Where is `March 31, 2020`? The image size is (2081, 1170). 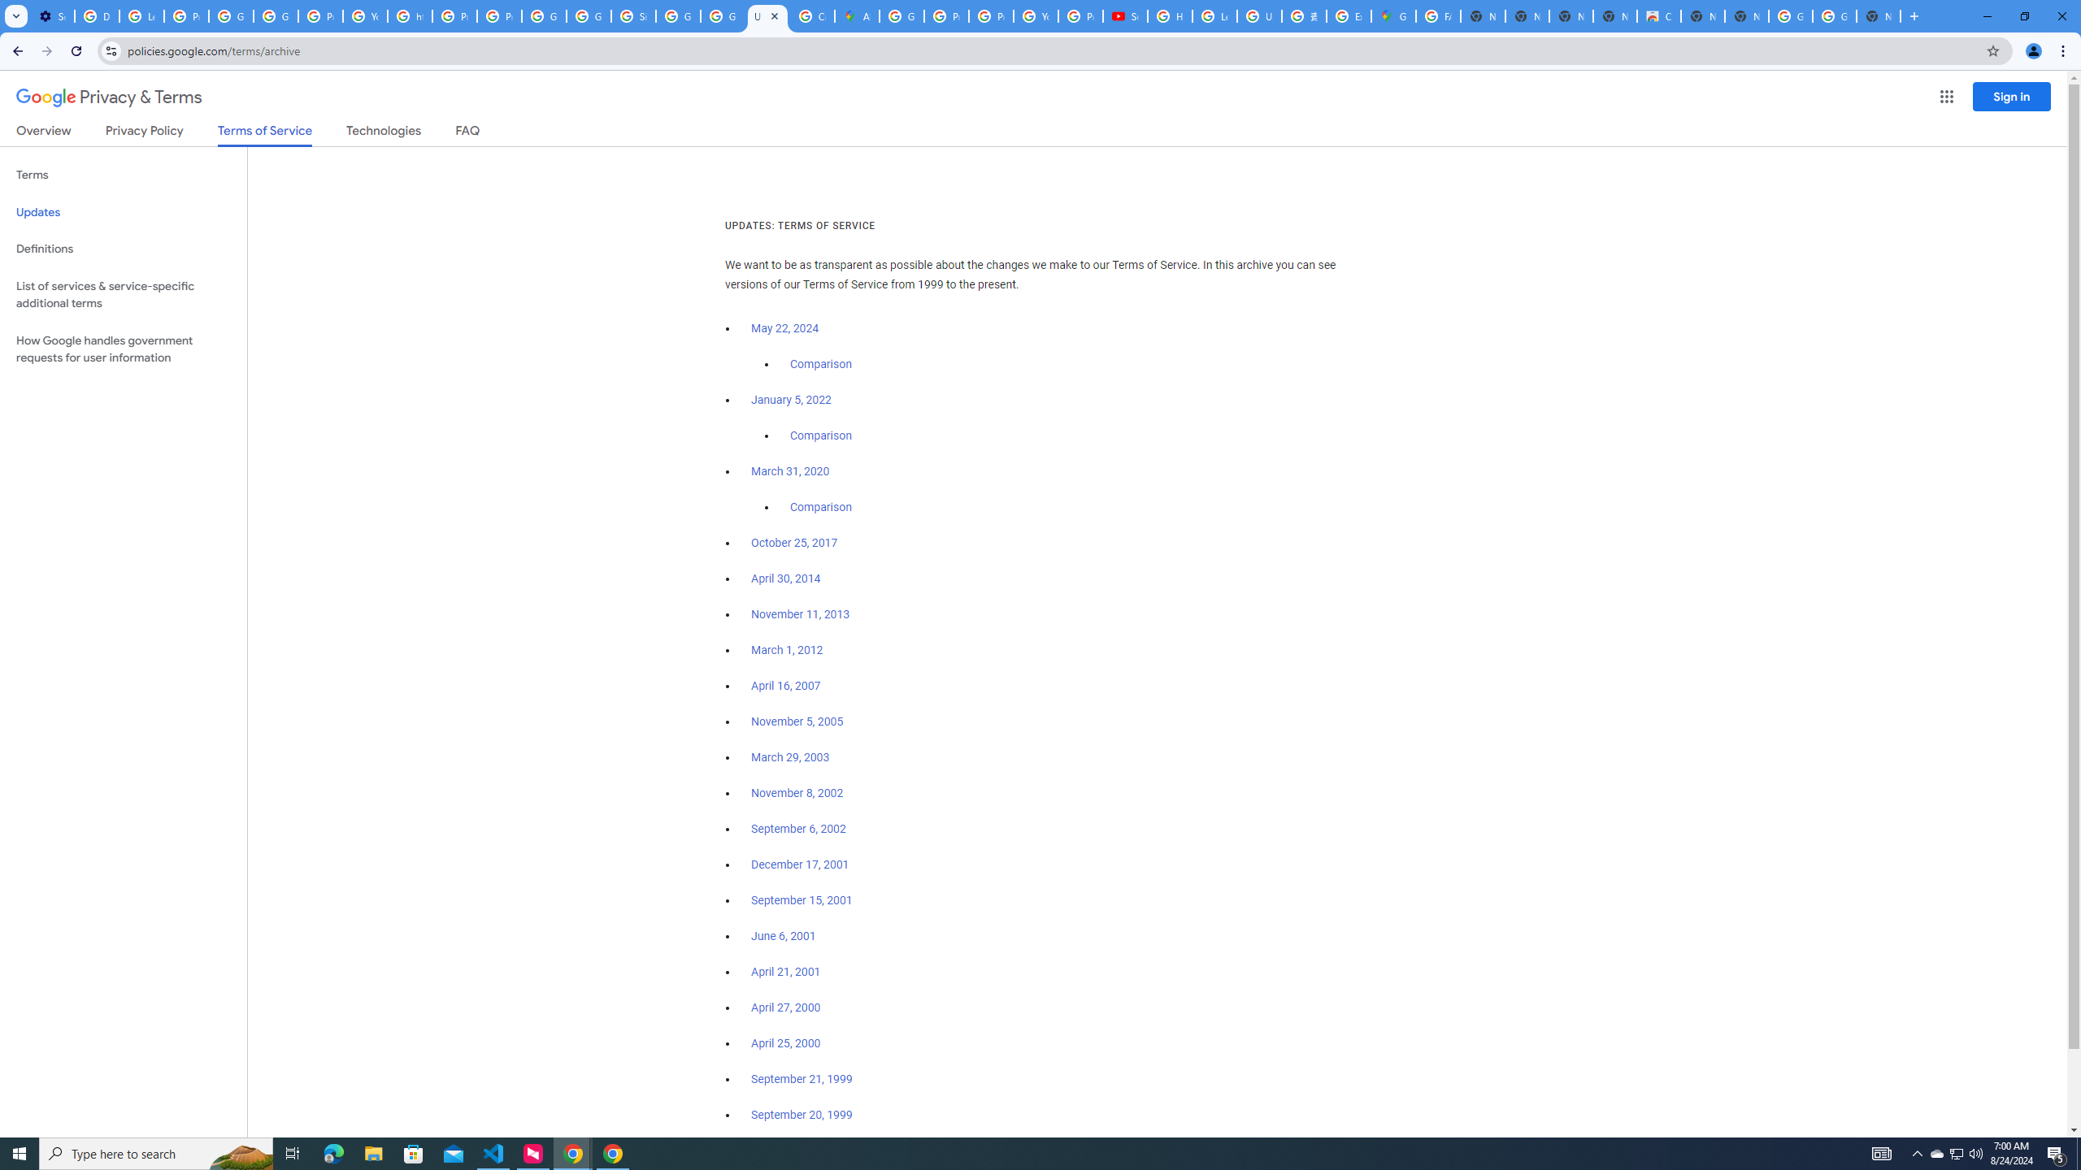
March 31, 2020 is located at coordinates (790, 471).